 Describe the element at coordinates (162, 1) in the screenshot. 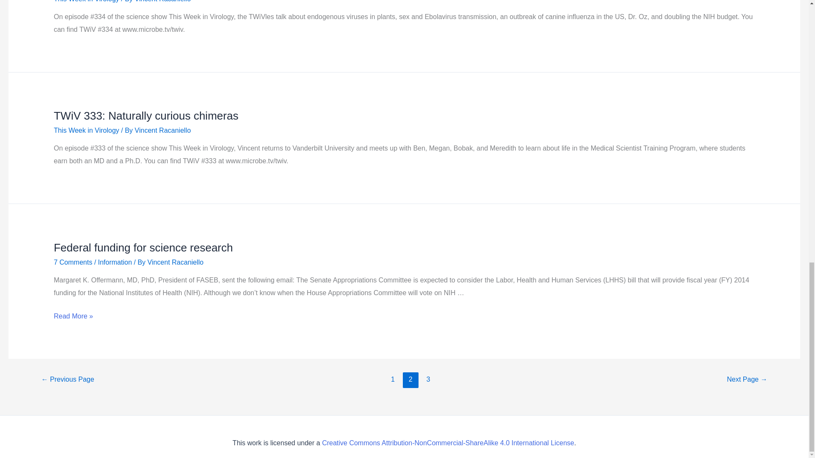

I see `View all posts by Vincent Racaniello` at that location.